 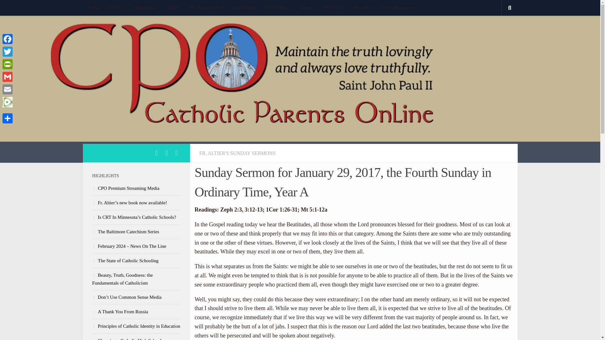 What do you see at coordinates (398, 8) in the screenshot?
I see `Other Resources` at bounding box center [398, 8].